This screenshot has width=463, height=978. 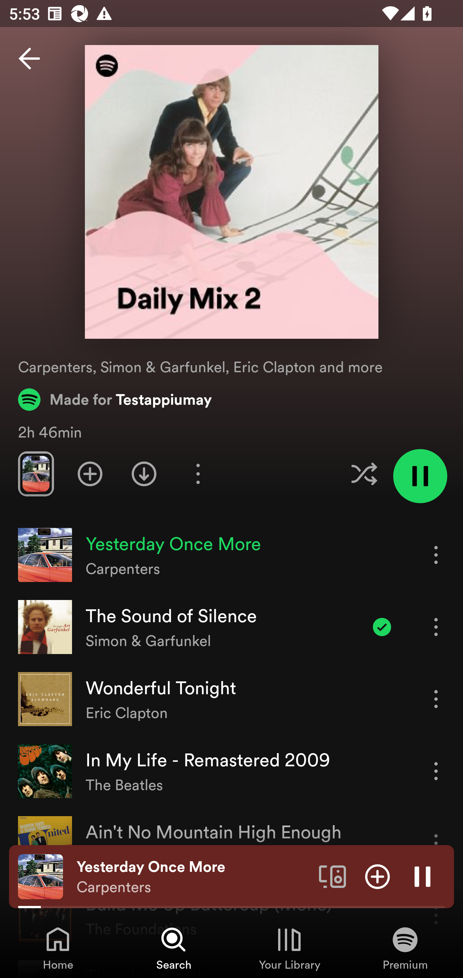 What do you see at coordinates (289, 948) in the screenshot?
I see `Your Library, Tab 3 of 4 Your Library Your Library` at bounding box center [289, 948].